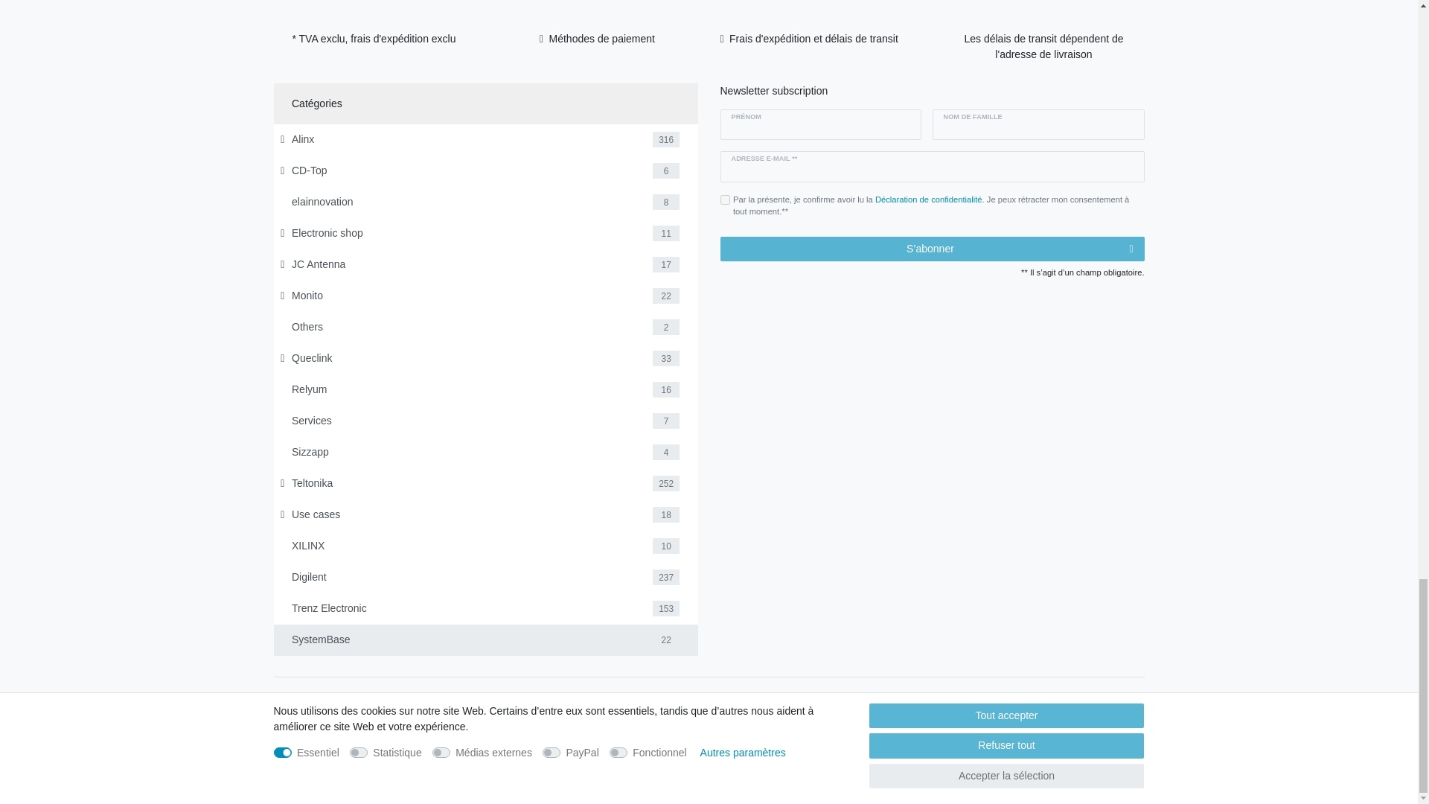 The height and width of the screenshot is (804, 1429). I want to click on on, so click(725, 200).